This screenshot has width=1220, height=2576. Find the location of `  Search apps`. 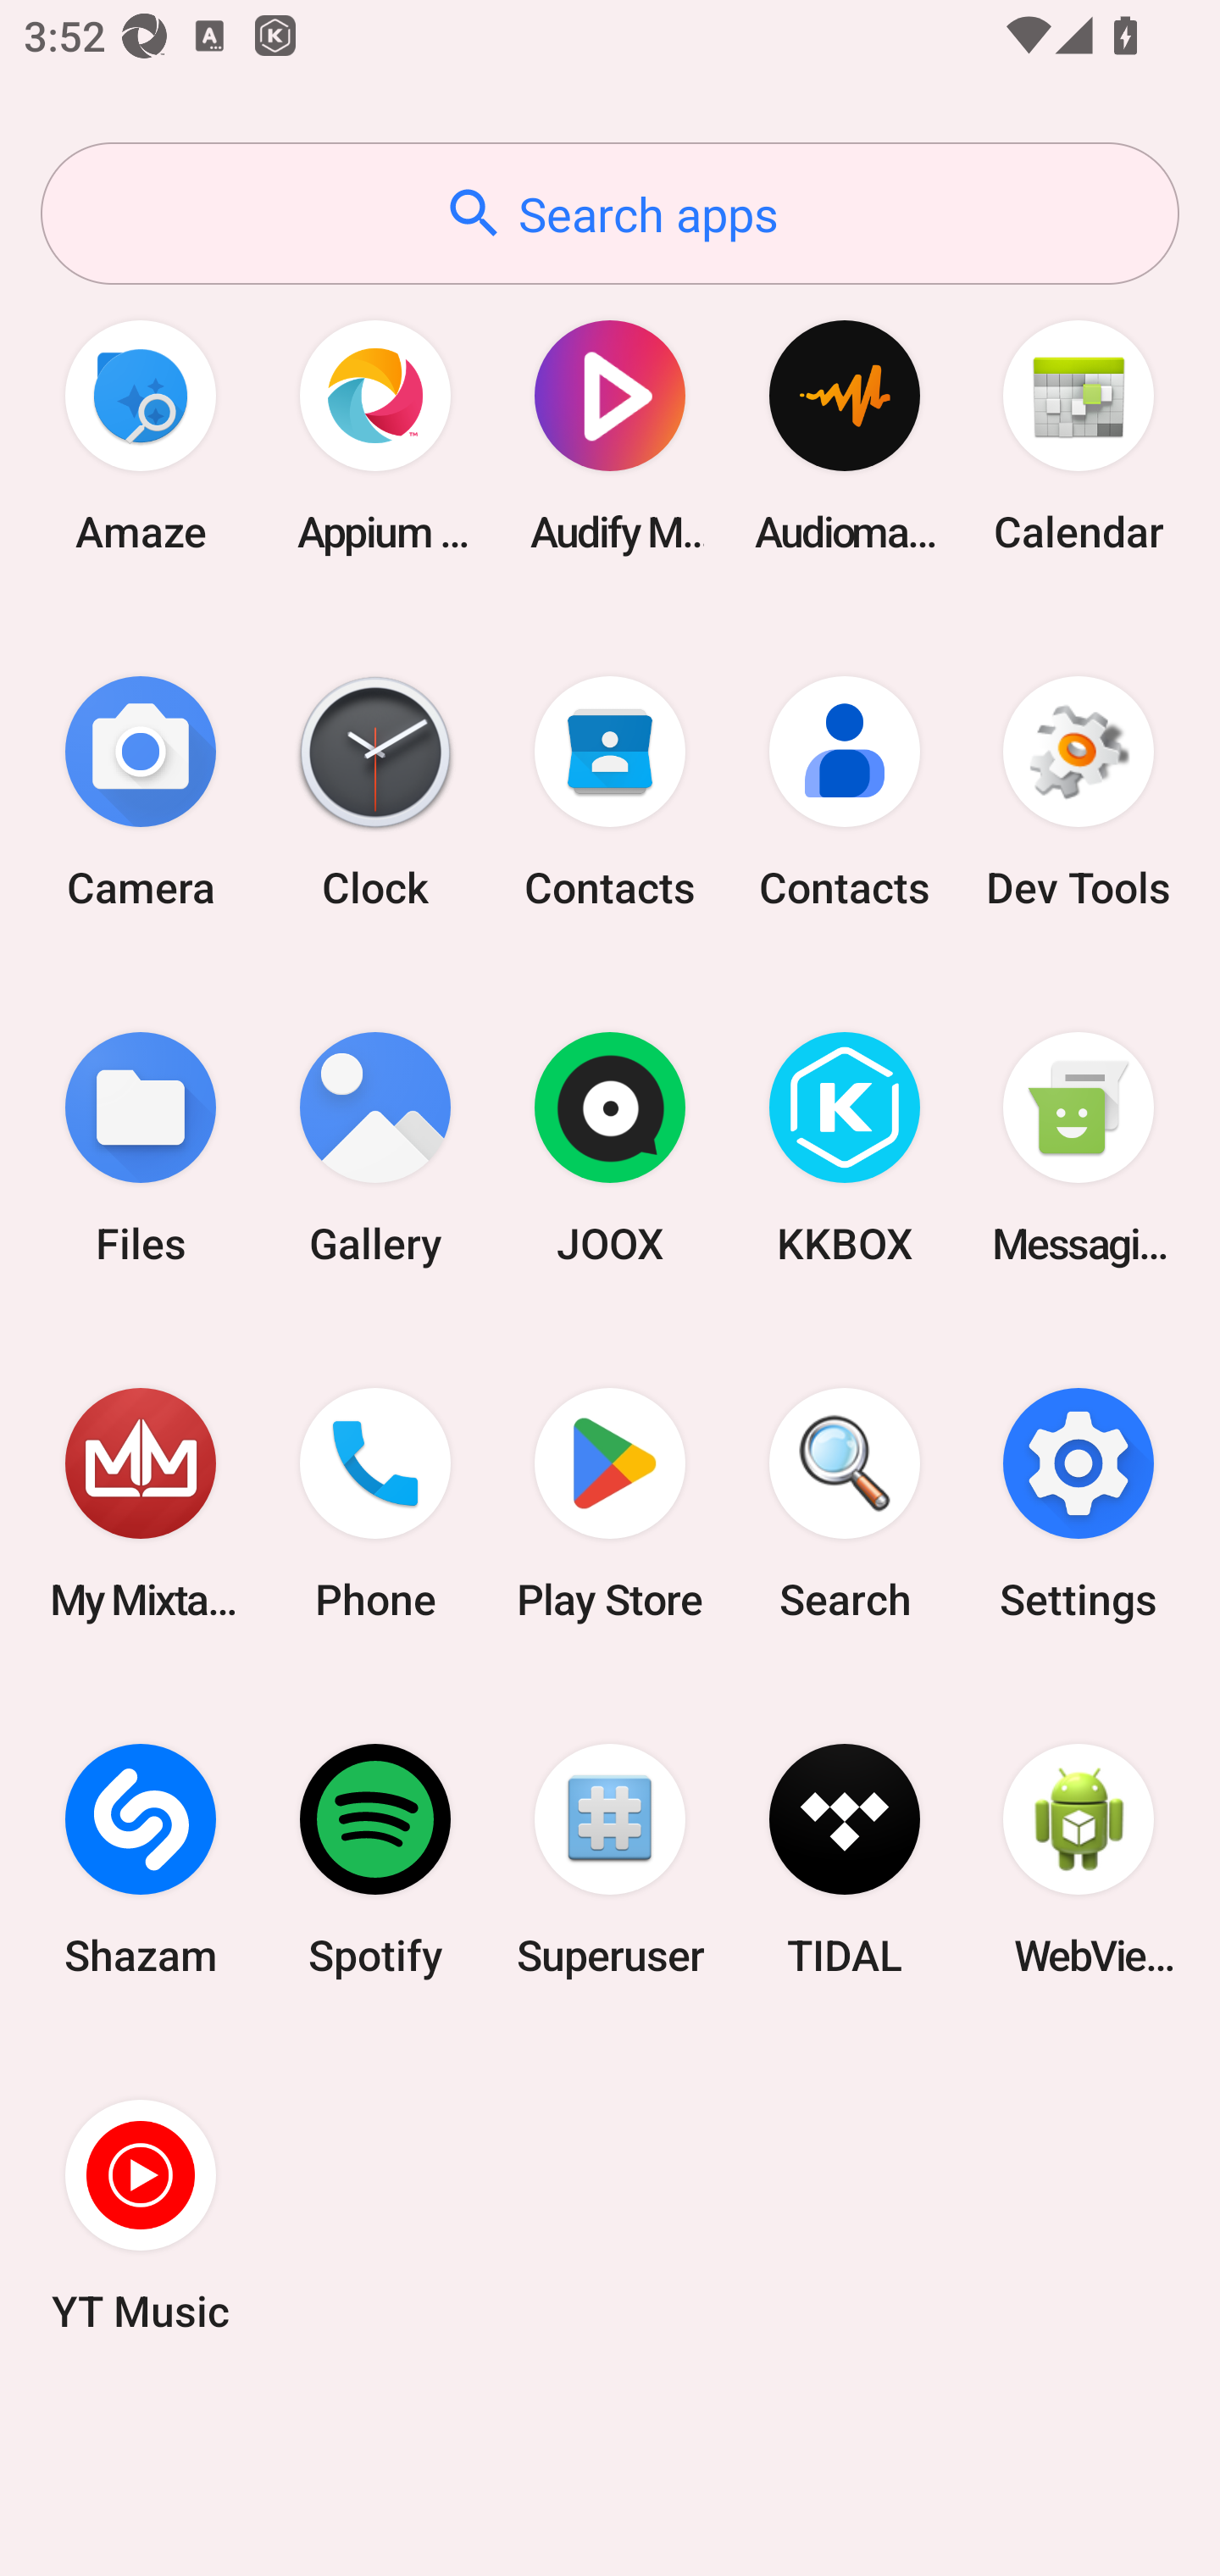

  Search apps is located at coordinates (610, 214).